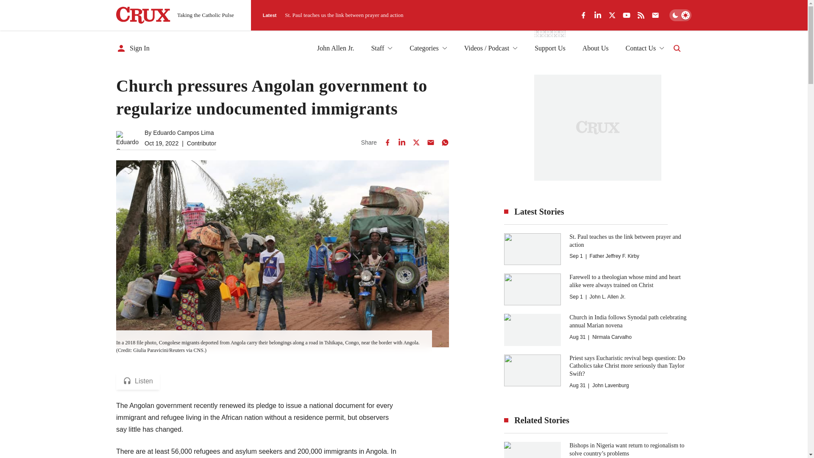  Describe the element at coordinates (336, 48) in the screenshot. I see `John Allen Jr.` at that location.